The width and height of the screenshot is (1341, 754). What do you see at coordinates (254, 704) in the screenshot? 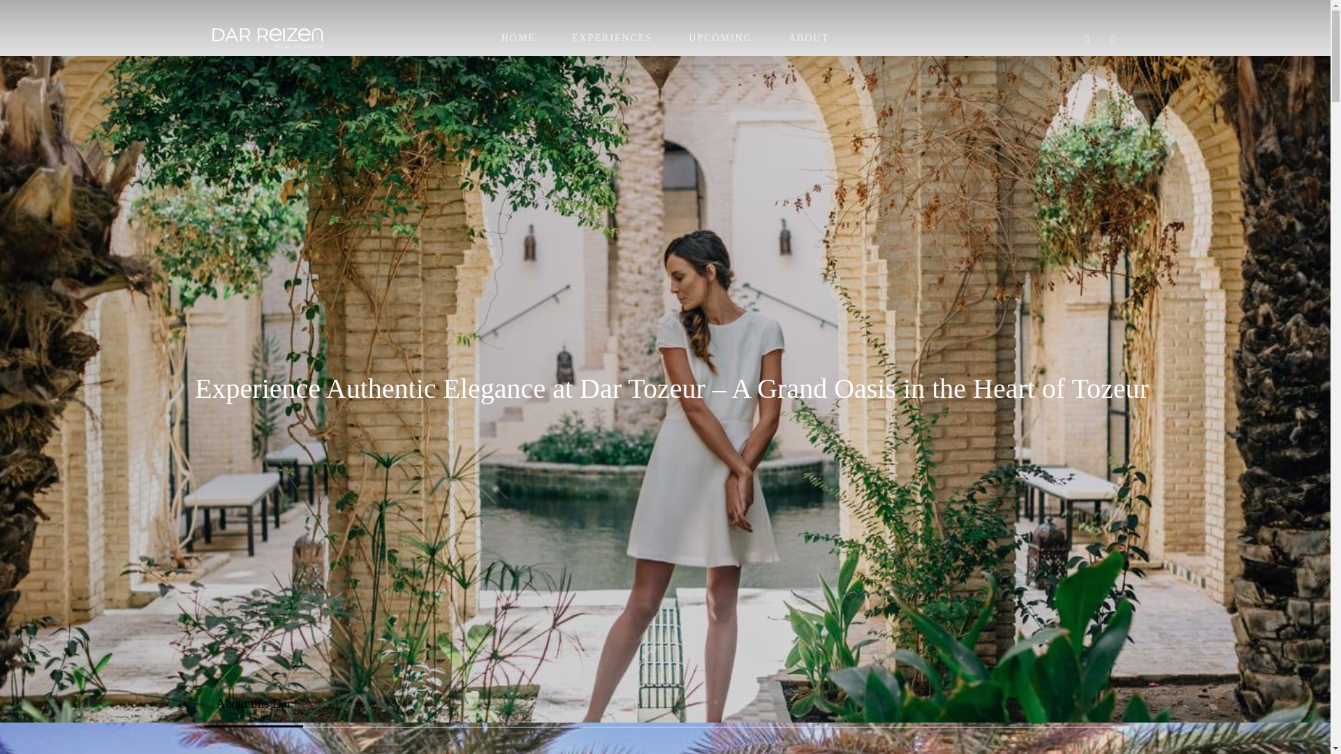
I see `About this Dar` at bounding box center [254, 704].